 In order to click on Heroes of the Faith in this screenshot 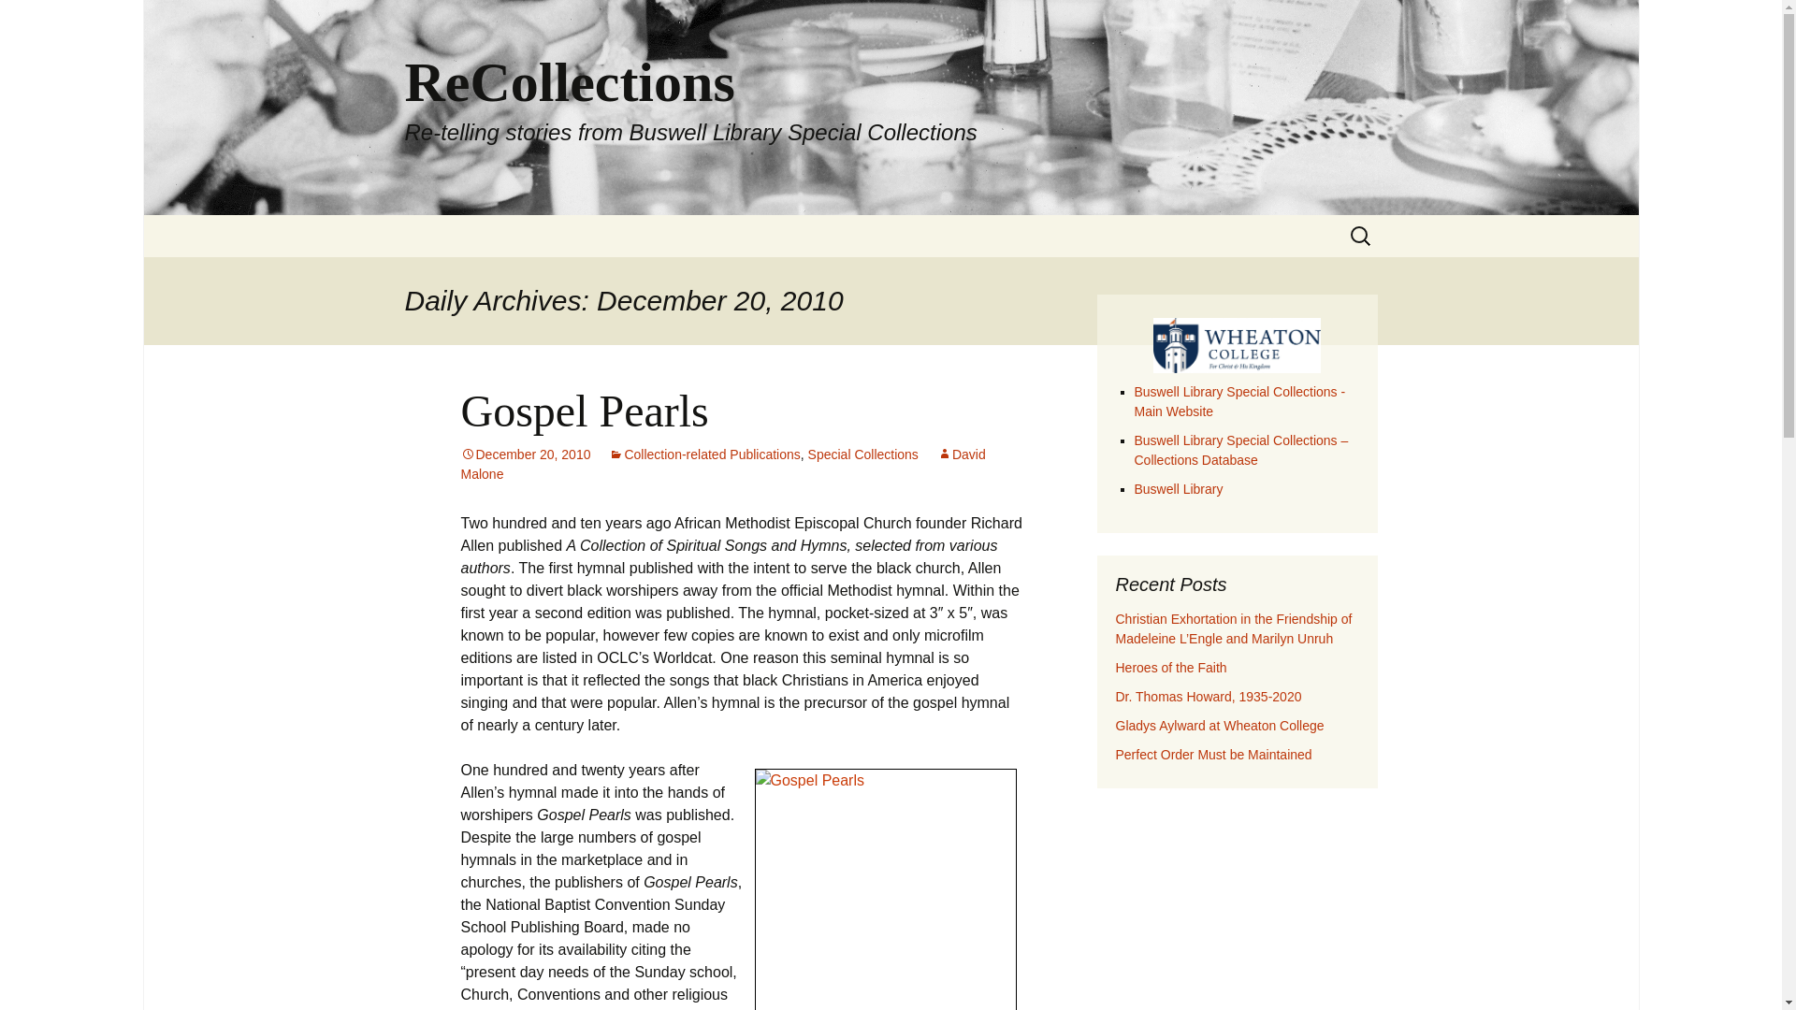, I will do `click(1171, 668)`.